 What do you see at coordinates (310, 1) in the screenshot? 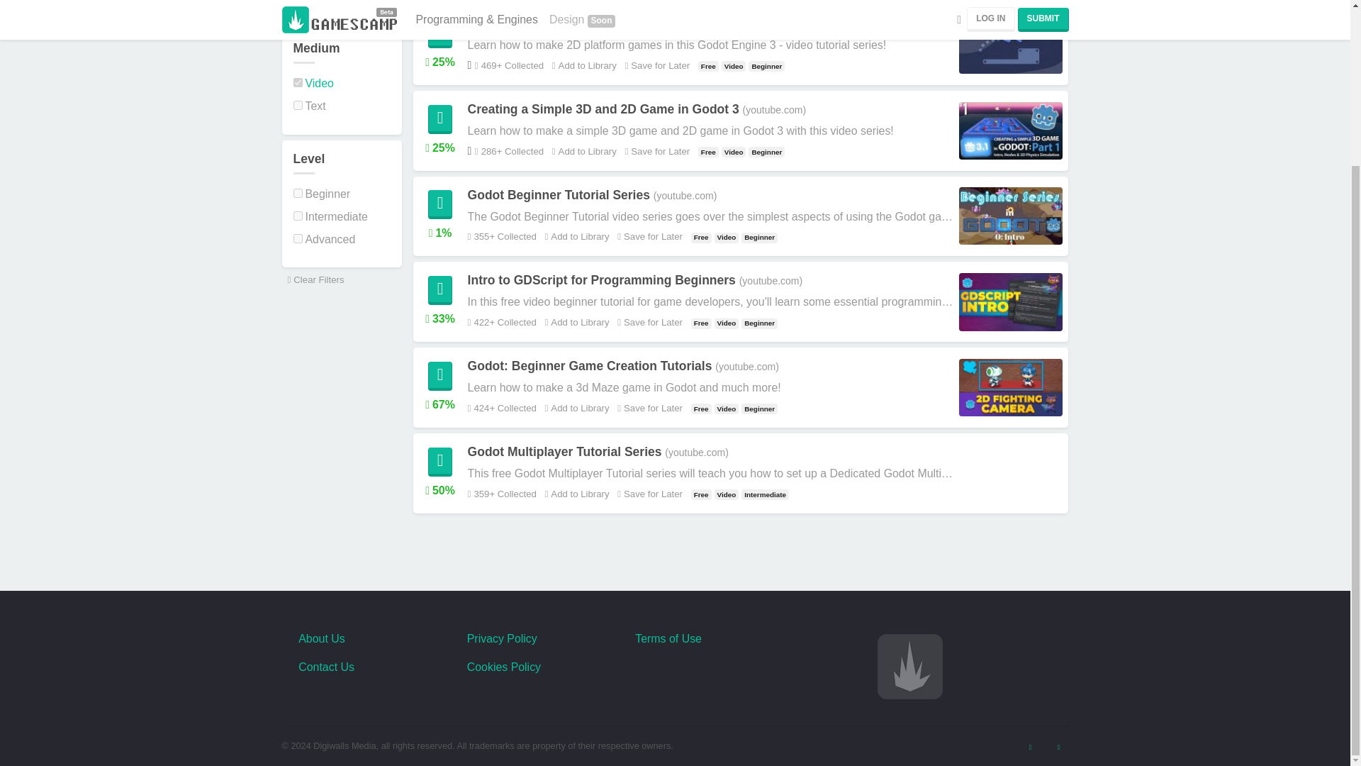
I see `Paid` at bounding box center [310, 1].